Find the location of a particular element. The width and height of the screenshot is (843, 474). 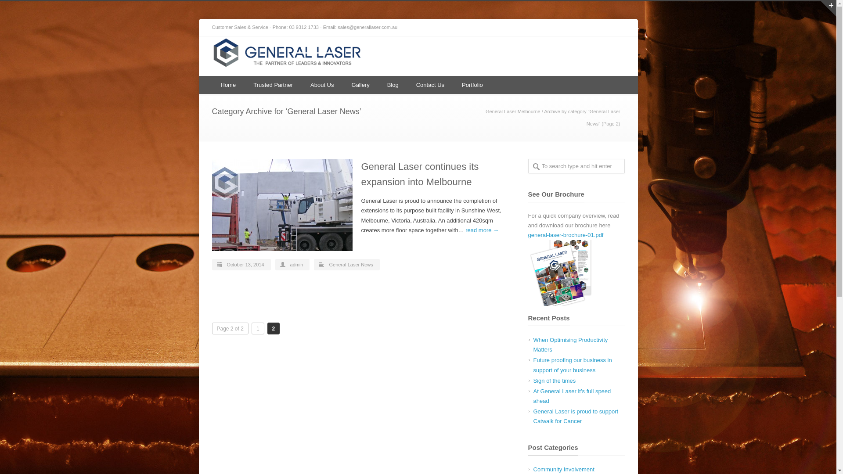

Contact Us is located at coordinates (430, 85).